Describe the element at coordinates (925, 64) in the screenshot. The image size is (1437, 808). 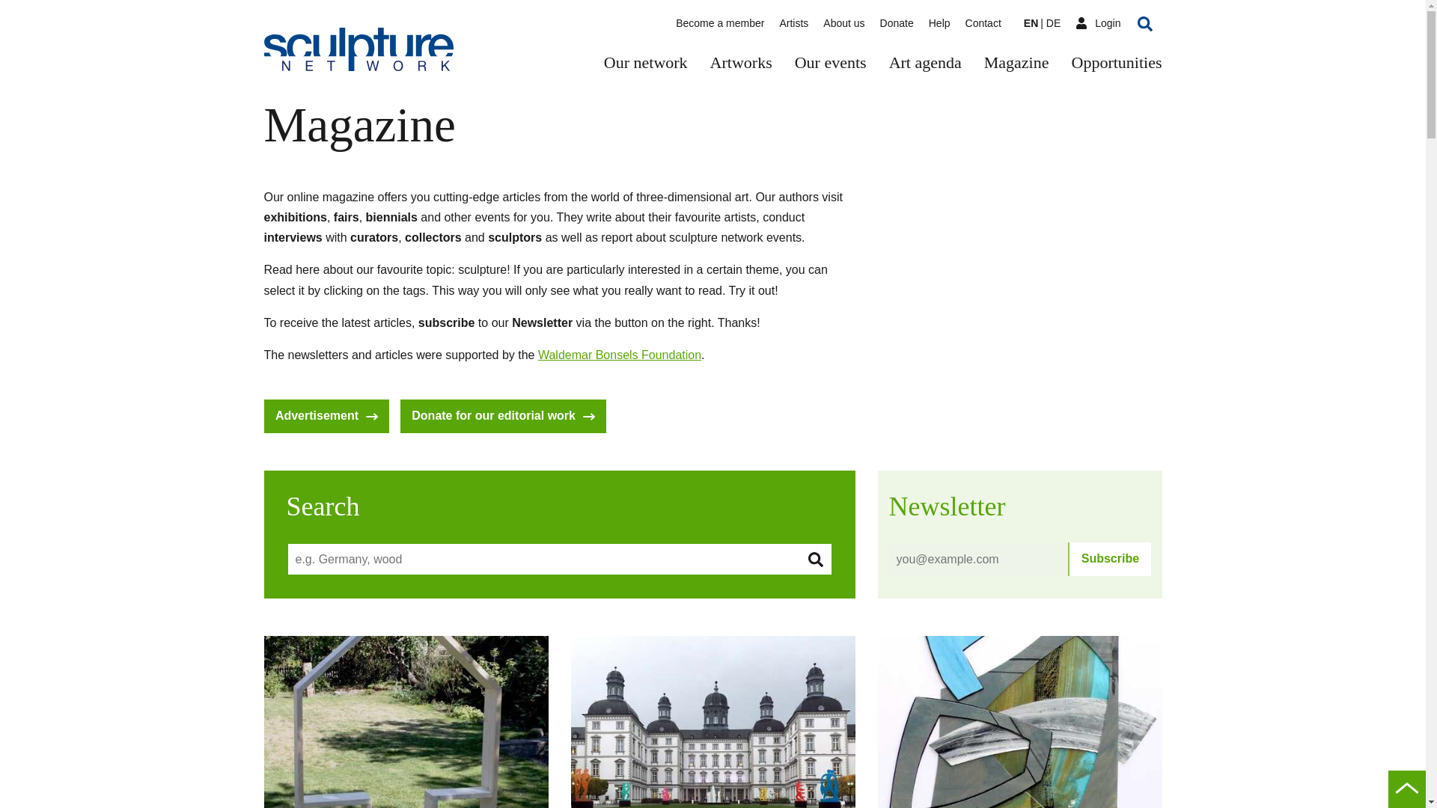
I see `Art agenda` at that location.